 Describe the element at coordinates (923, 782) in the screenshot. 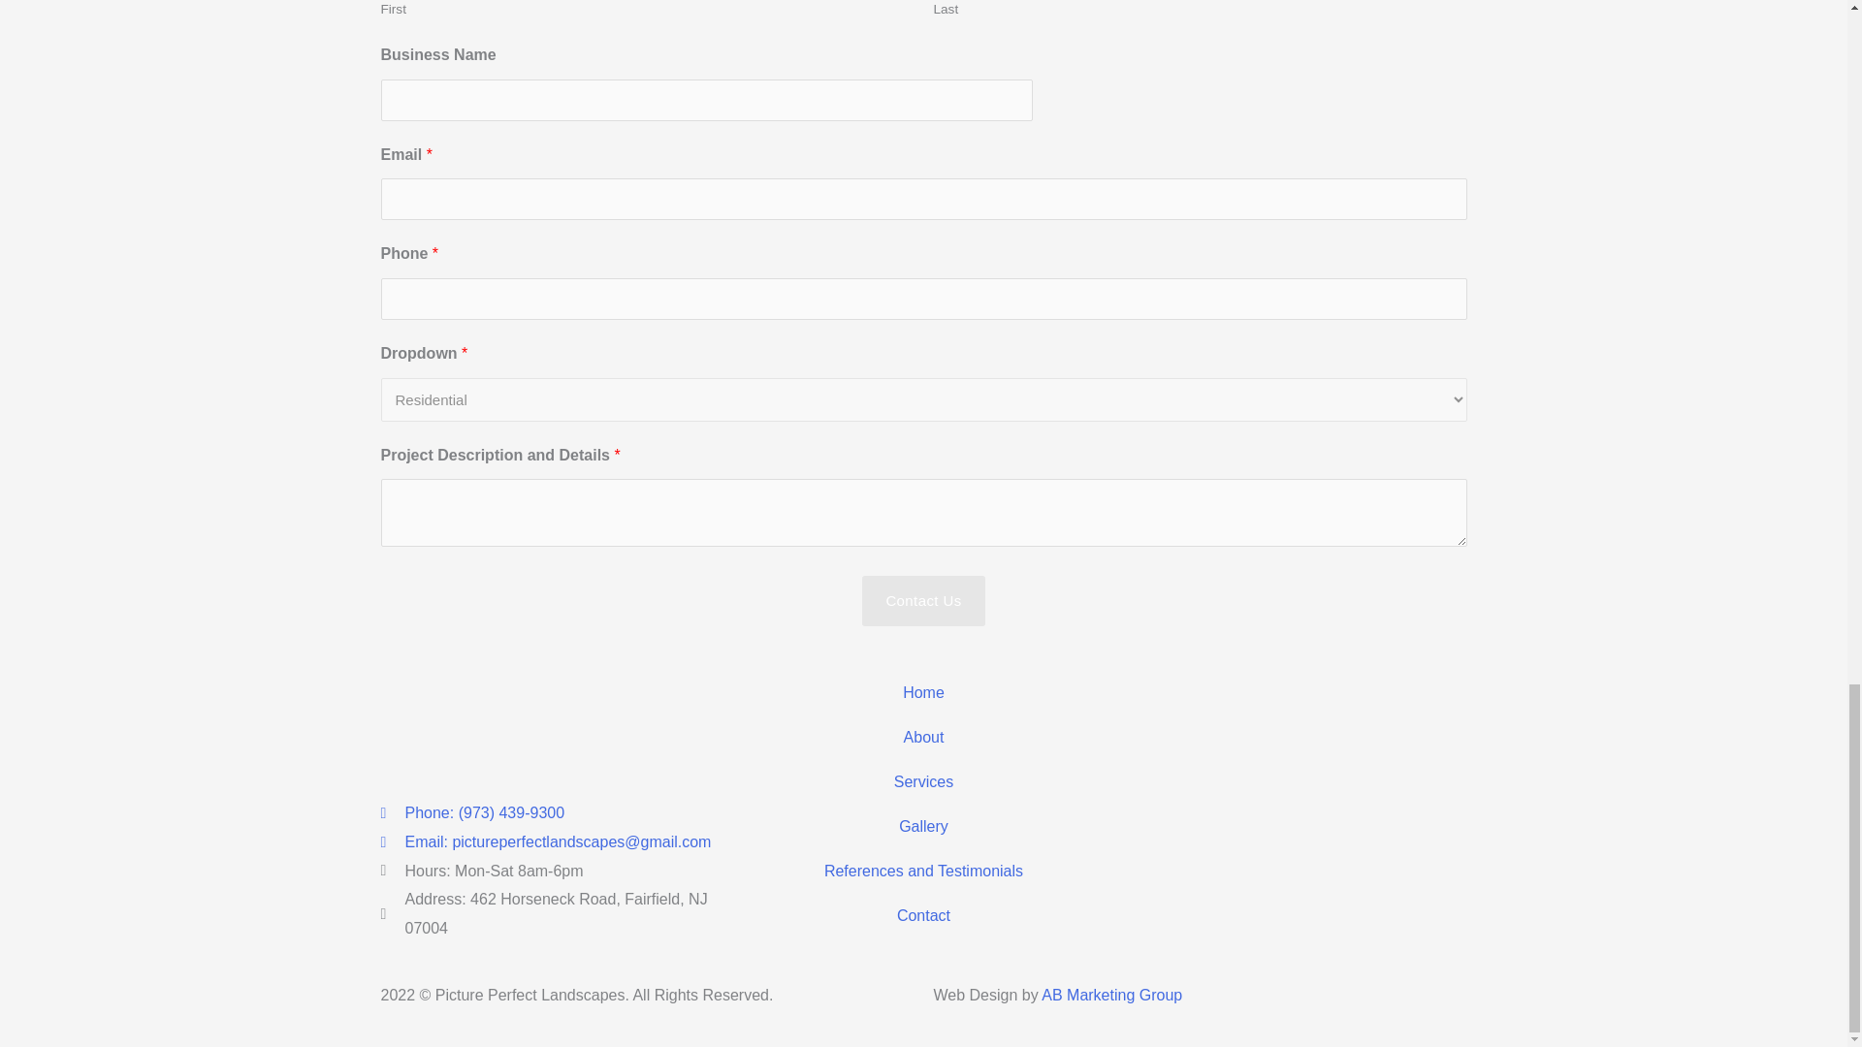

I see `Services` at that location.